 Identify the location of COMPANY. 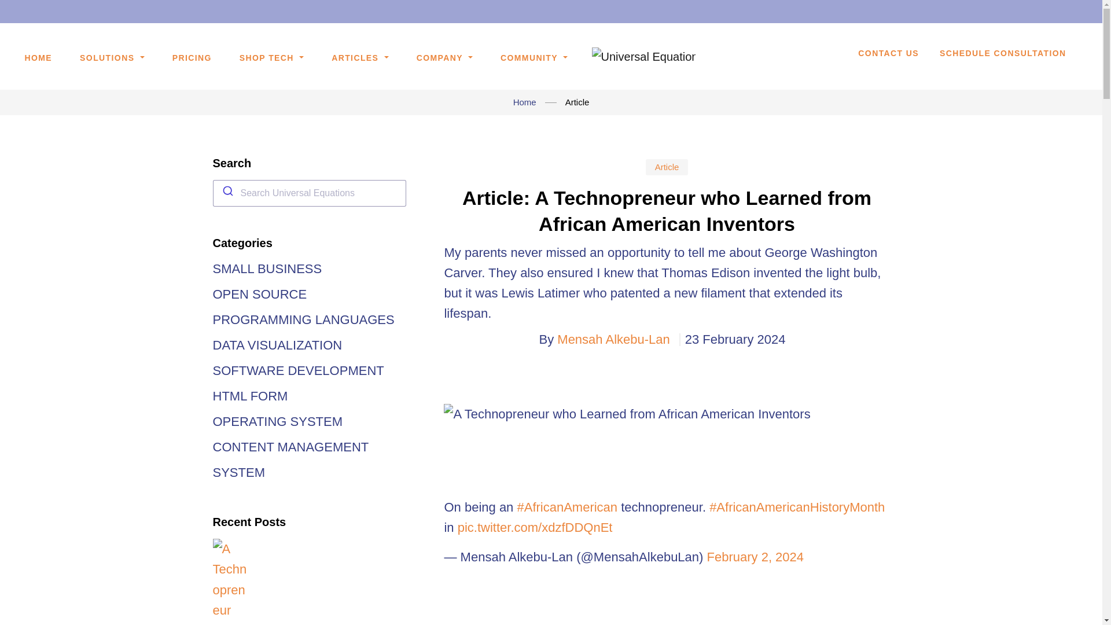
(444, 58).